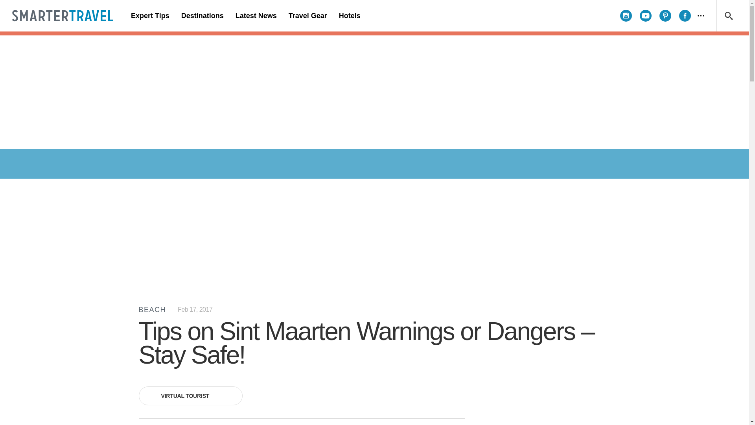 The height and width of the screenshot is (425, 755). Describe the element at coordinates (150, 16) in the screenshot. I see `Expert Tips` at that location.